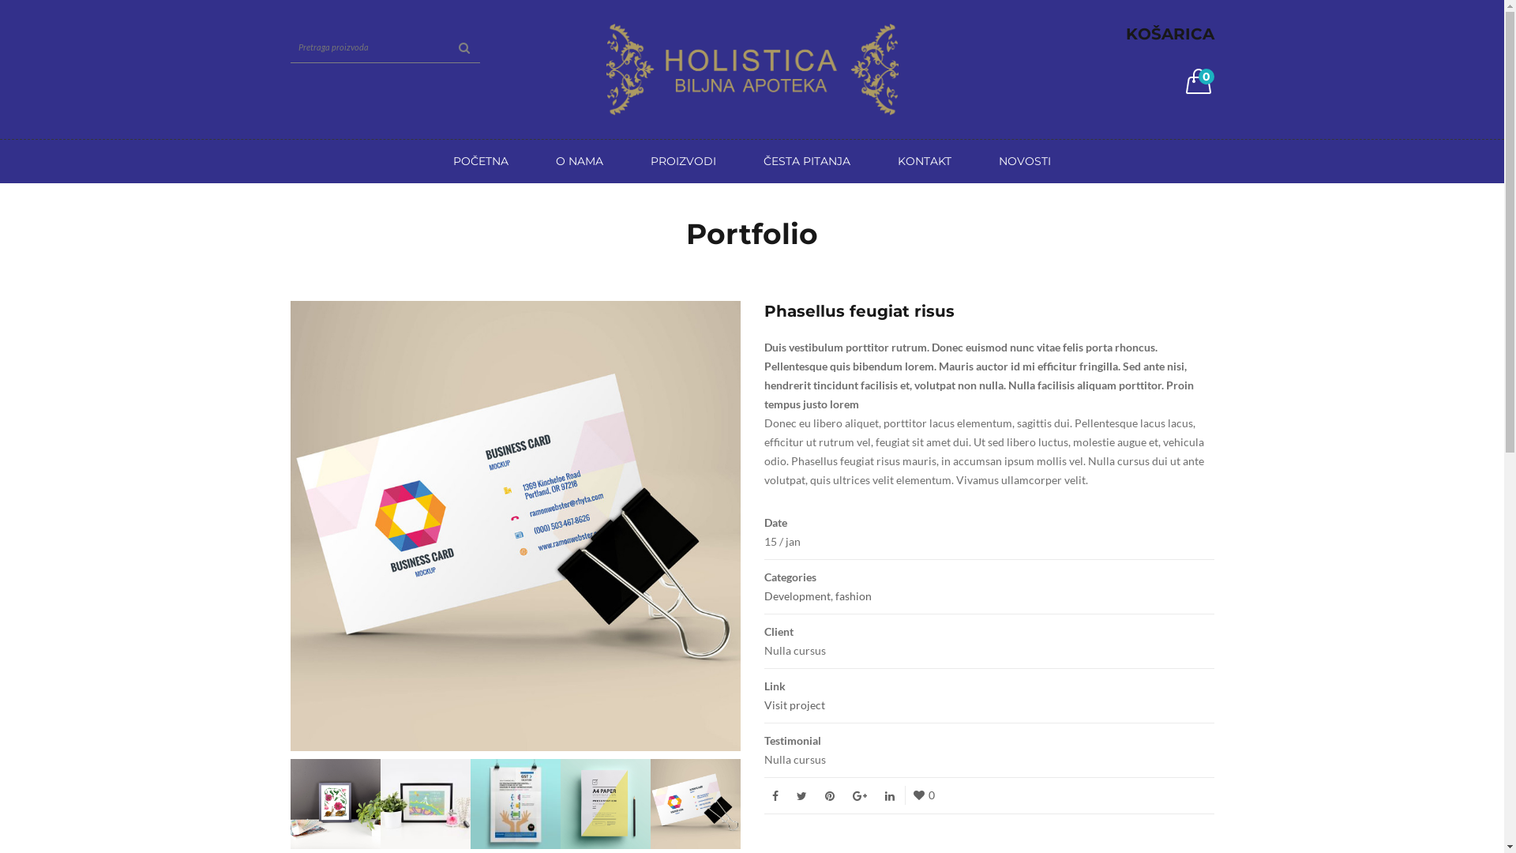  Describe the element at coordinates (854, 596) in the screenshot. I see `fashion` at that location.